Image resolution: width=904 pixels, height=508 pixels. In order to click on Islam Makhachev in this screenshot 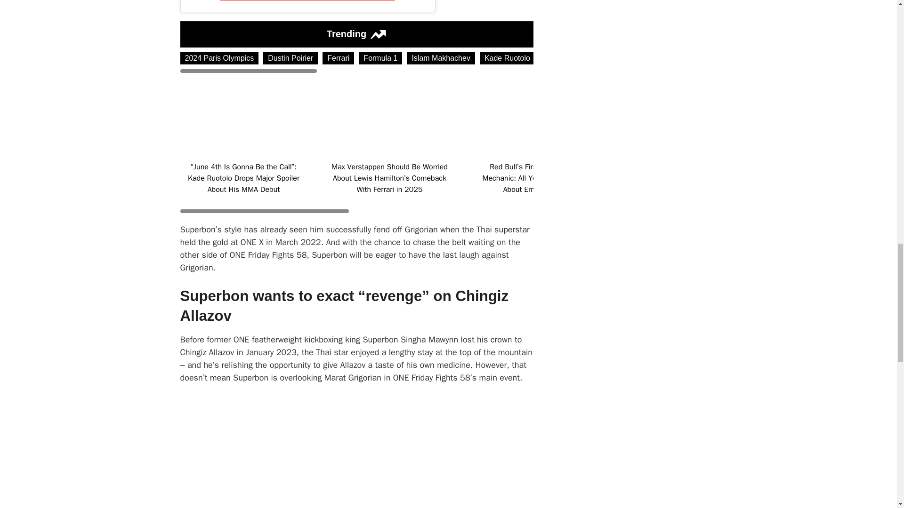, I will do `click(441, 58)`.